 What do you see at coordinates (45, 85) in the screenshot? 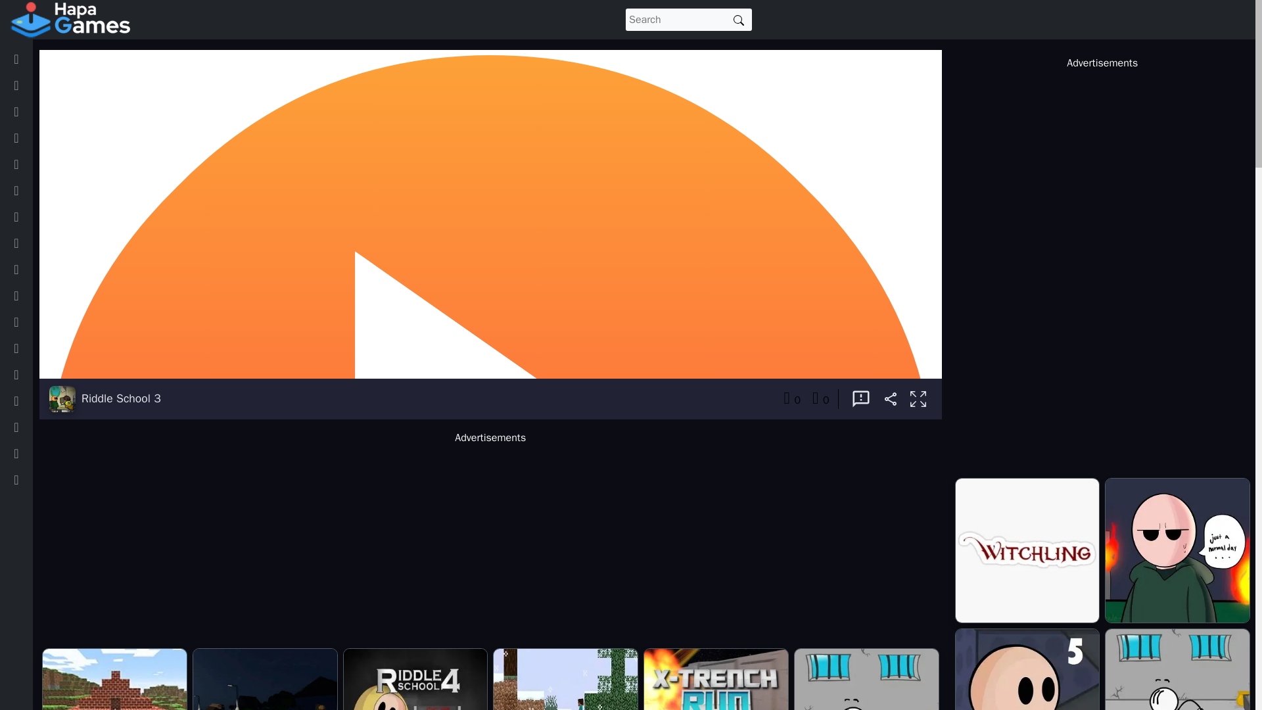
I see `New Games` at bounding box center [45, 85].